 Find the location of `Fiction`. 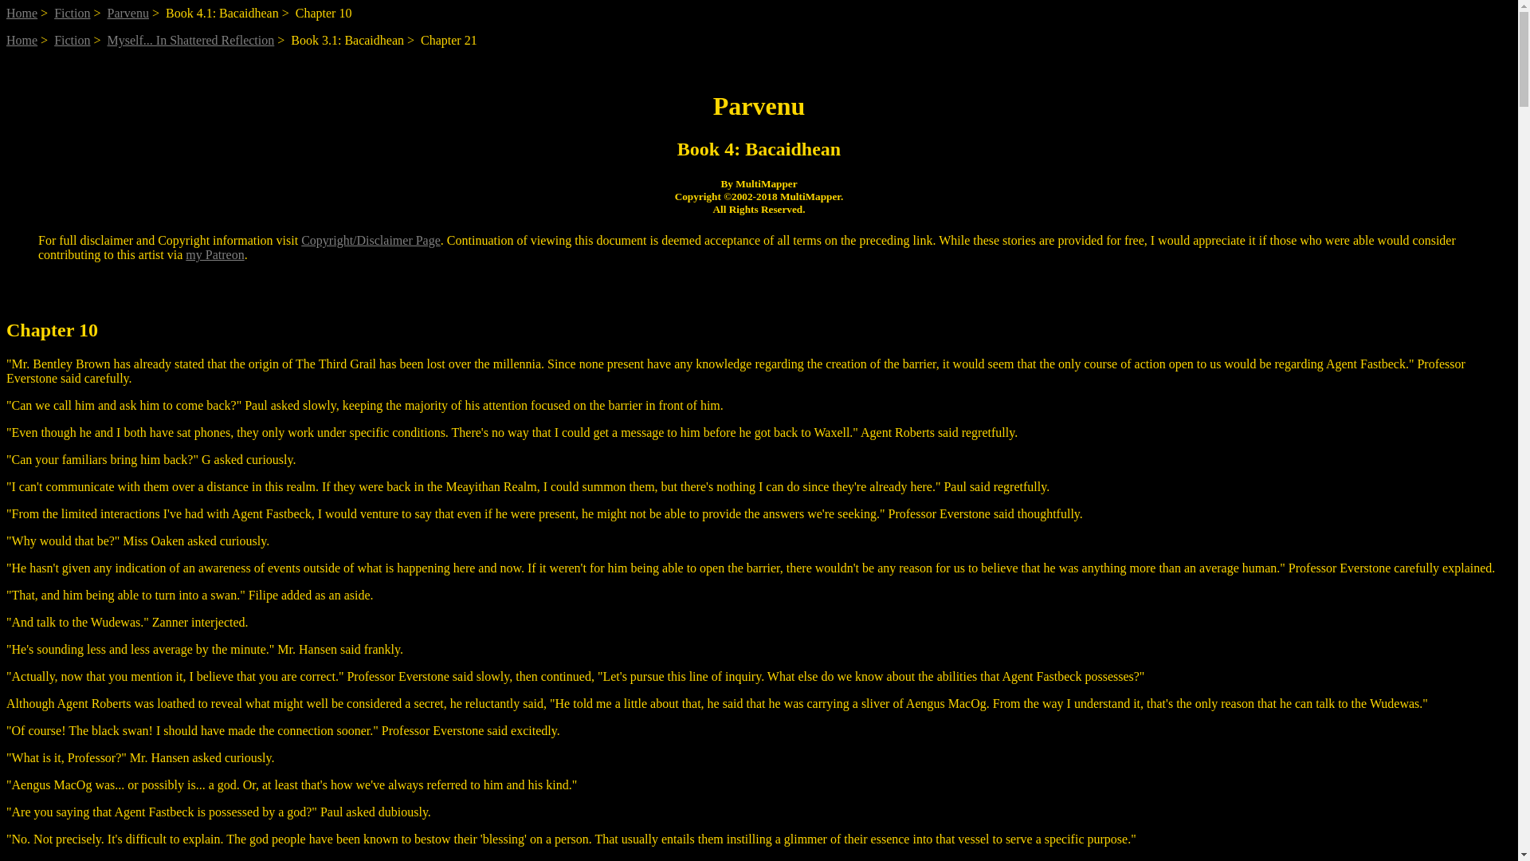

Fiction is located at coordinates (72, 13).